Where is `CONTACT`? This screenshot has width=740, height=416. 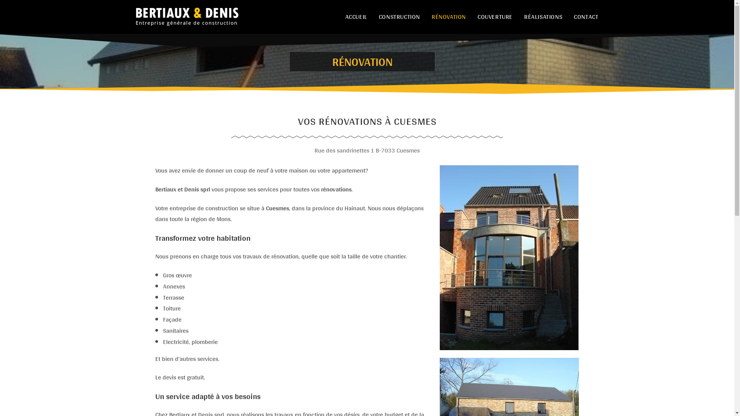 CONTACT is located at coordinates (586, 17).